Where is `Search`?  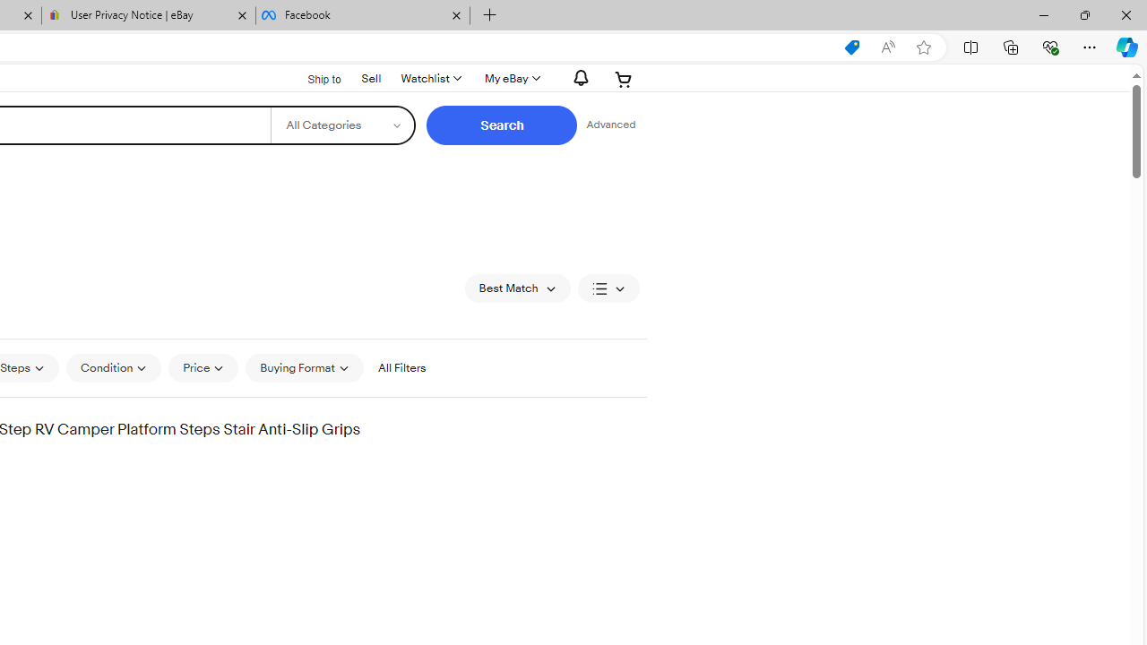
Search is located at coordinates (502, 125).